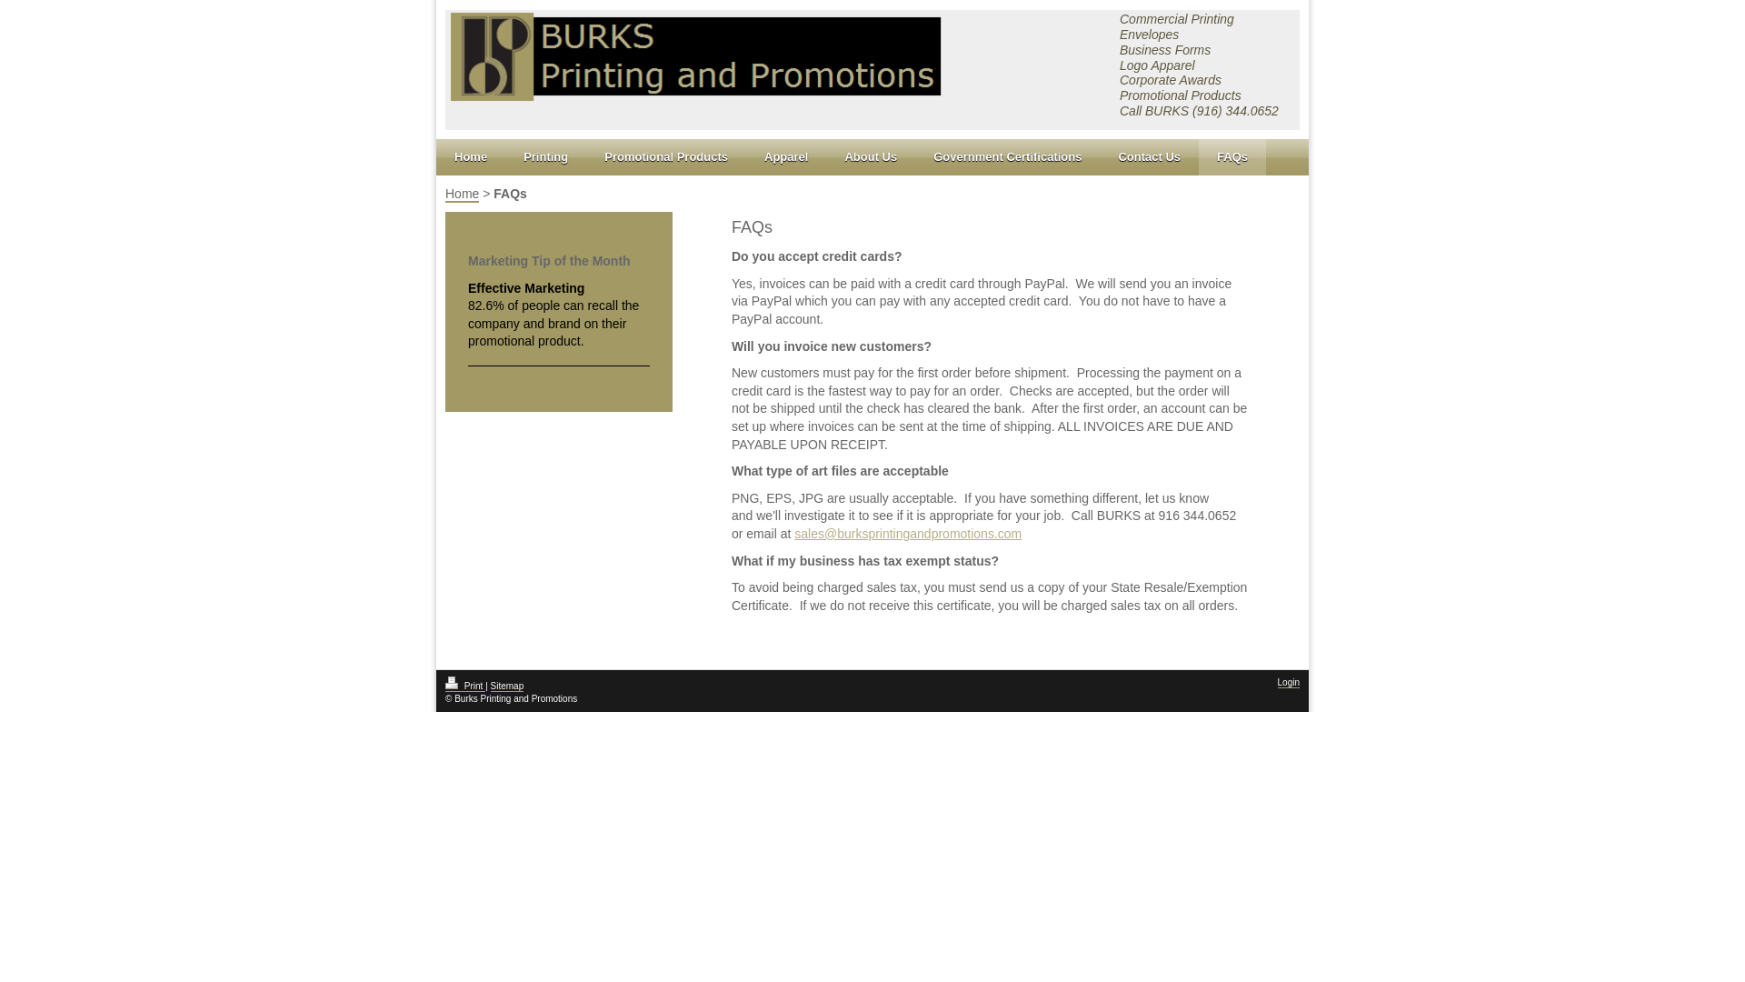 The image size is (1745, 982). What do you see at coordinates (1007, 157) in the screenshot?
I see `Government Certifications` at bounding box center [1007, 157].